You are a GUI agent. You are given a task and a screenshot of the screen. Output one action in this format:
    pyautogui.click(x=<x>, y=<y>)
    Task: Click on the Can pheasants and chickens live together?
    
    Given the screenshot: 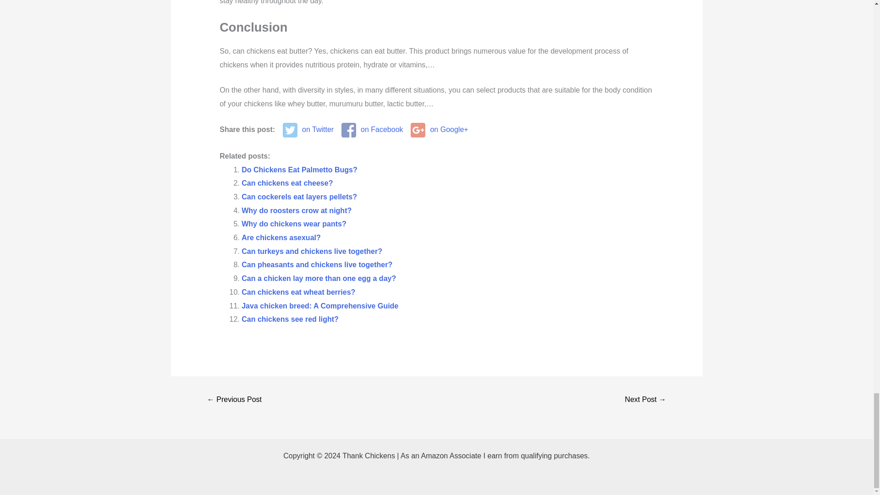 What is the action you would take?
    pyautogui.click(x=317, y=265)
    